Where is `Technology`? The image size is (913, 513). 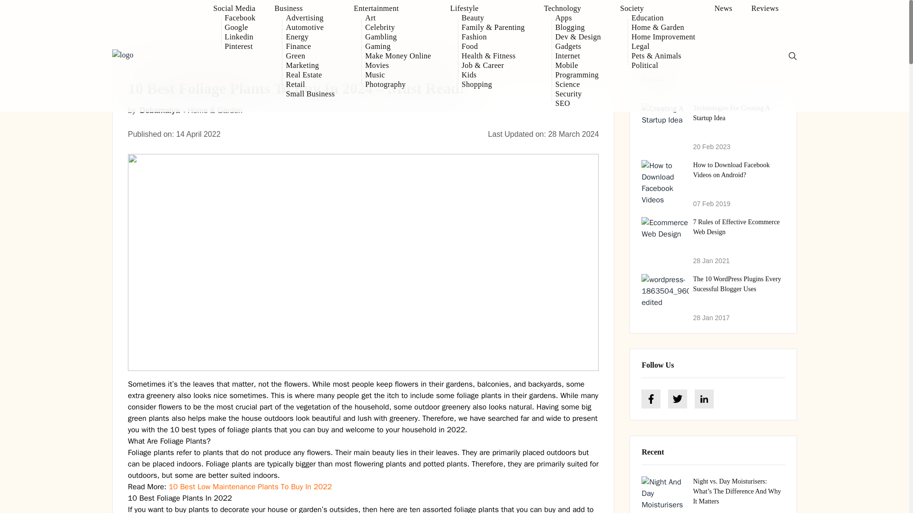
Technology is located at coordinates (573, 9).